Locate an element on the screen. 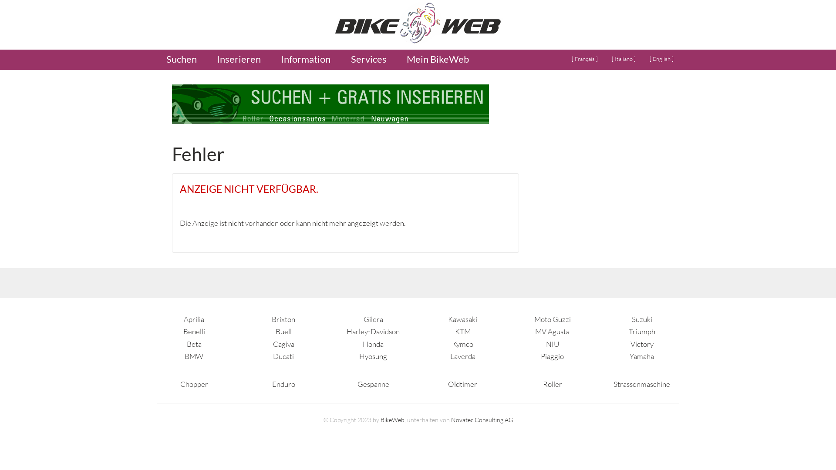 Image resolution: width=836 pixels, height=470 pixels. Buell is located at coordinates (284, 332).